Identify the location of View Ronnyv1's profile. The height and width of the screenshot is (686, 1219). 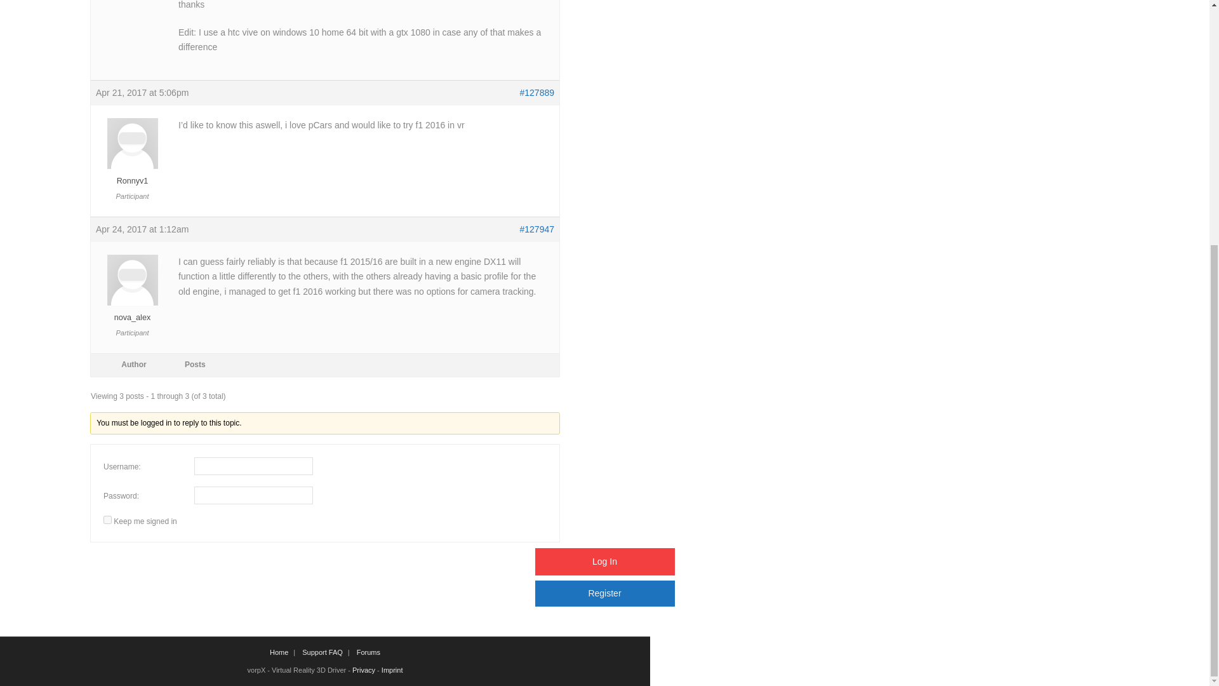
(132, 175).